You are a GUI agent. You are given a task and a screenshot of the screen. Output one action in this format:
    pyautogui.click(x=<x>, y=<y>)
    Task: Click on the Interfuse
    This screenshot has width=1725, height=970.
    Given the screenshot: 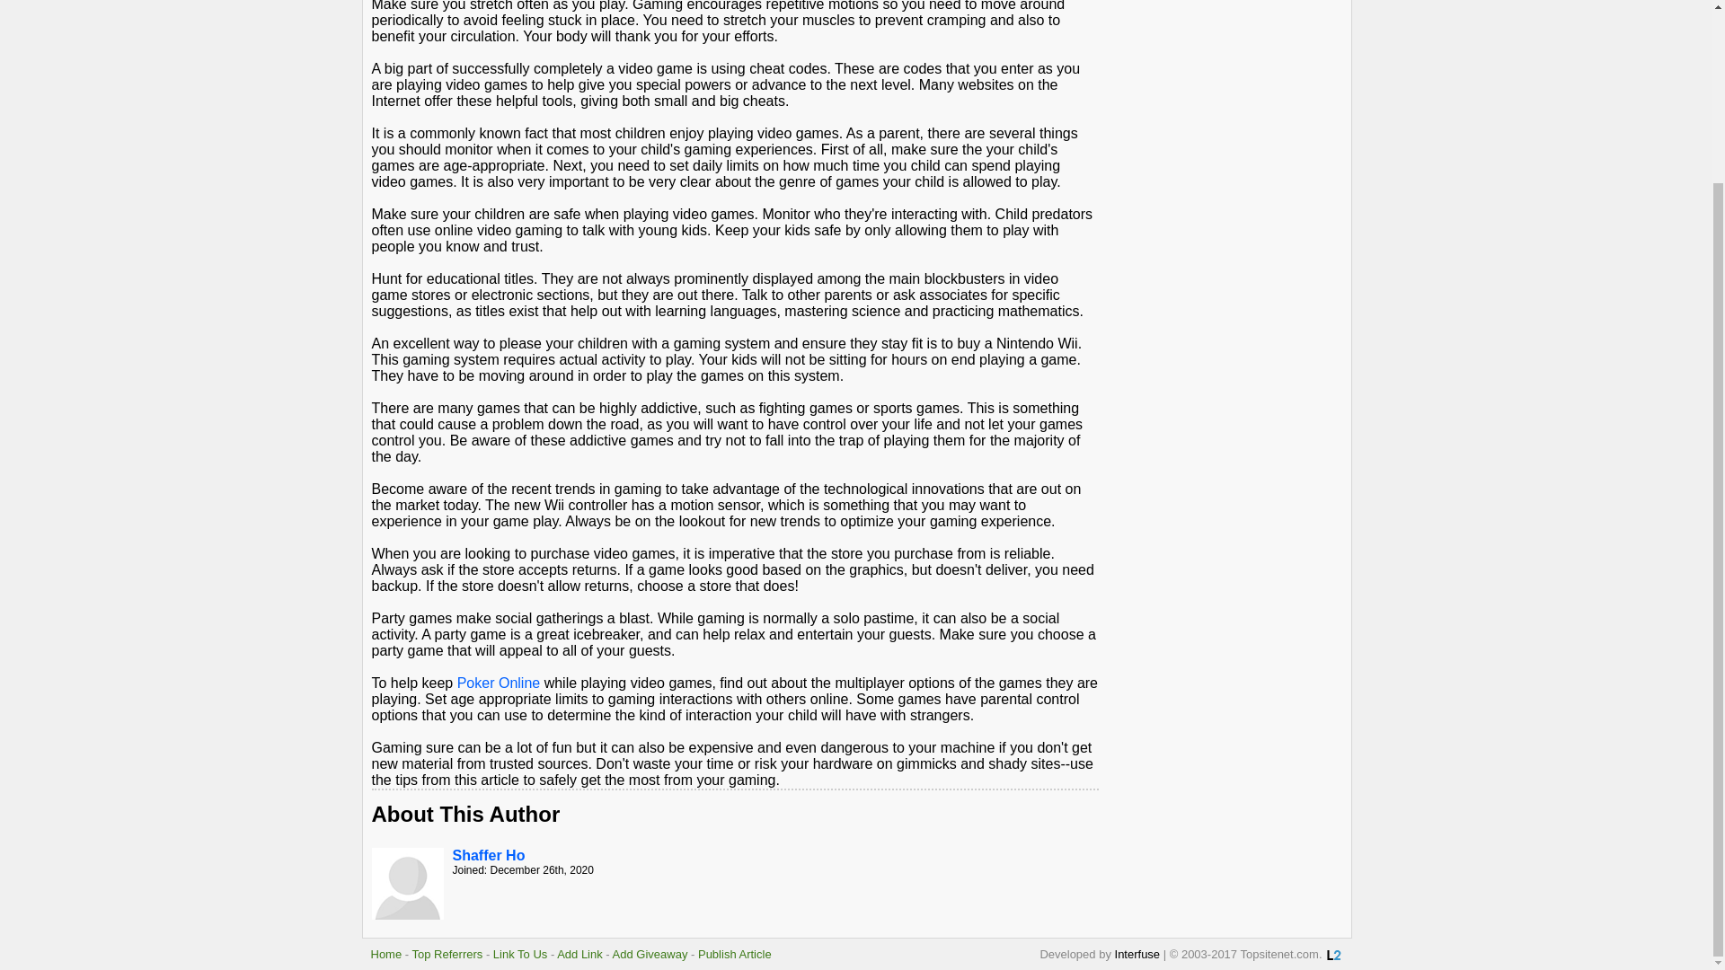 What is the action you would take?
    pyautogui.click(x=1137, y=954)
    